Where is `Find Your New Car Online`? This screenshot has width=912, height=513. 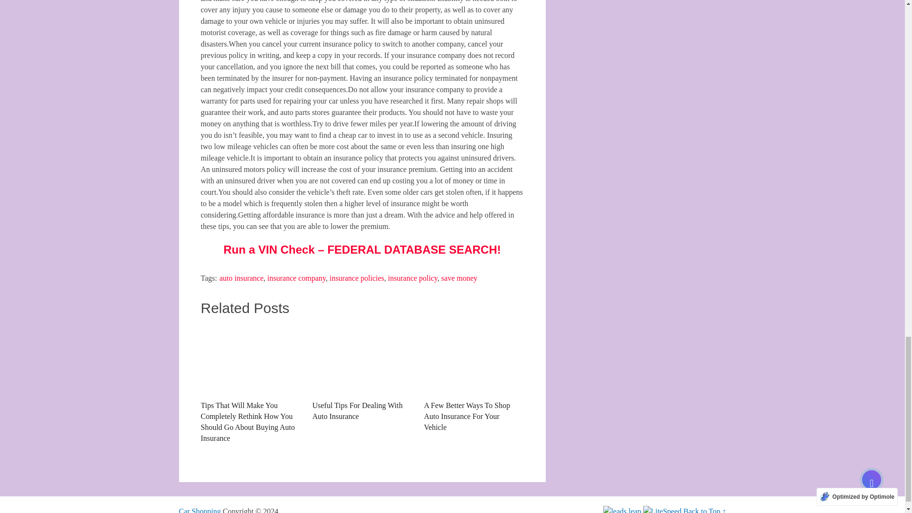 Find Your New Car Online is located at coordinates (199, 510).